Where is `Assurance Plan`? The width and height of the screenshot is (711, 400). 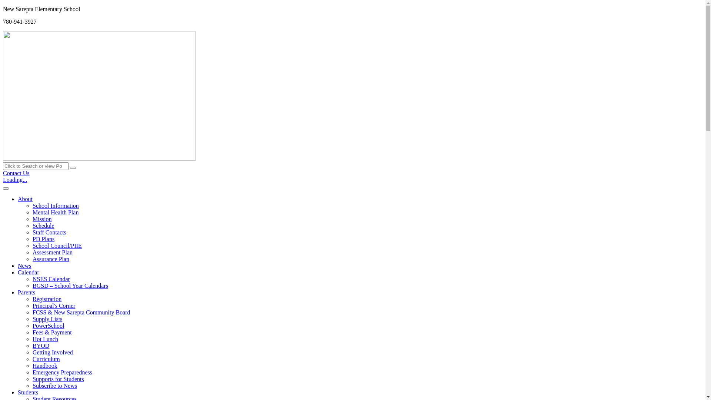
Assurance Plan is located at coordinates (51, 259).